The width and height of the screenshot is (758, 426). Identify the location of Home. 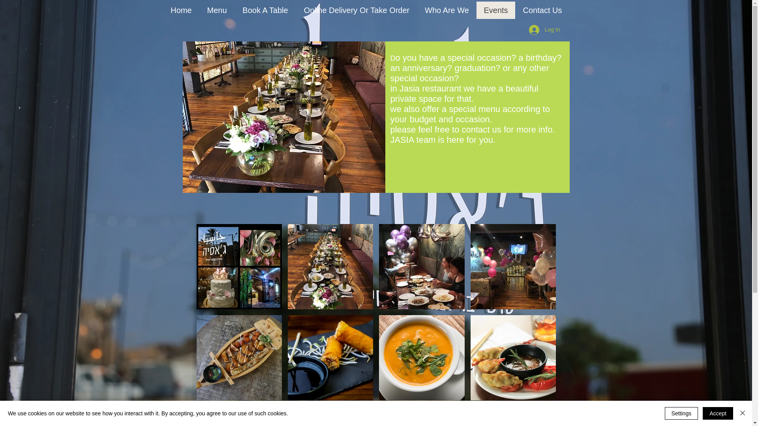
(181, 10).